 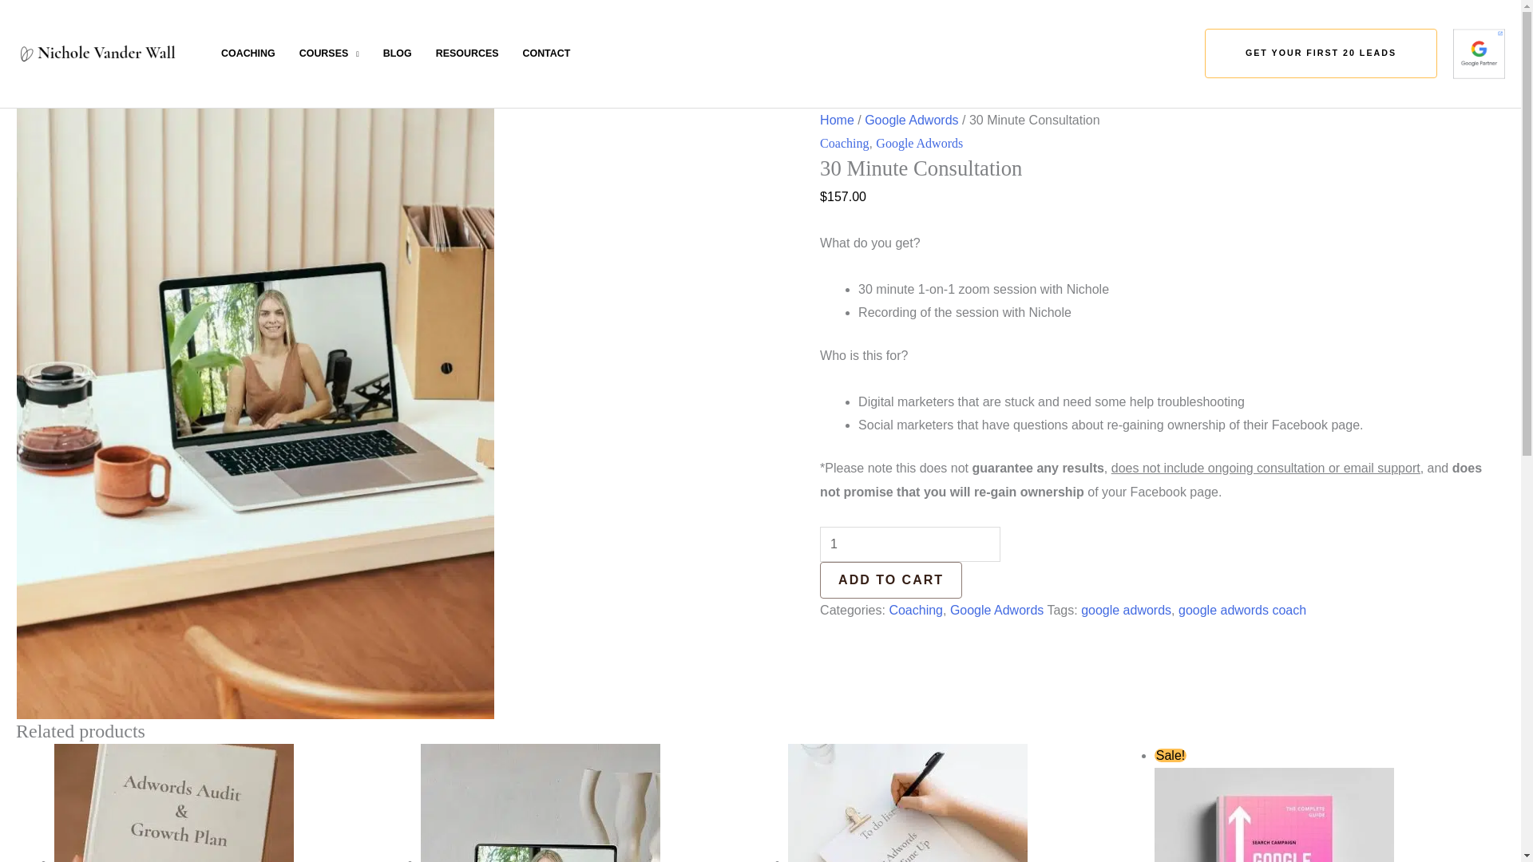 I want to click on Google Adwords, so click(x=996, y=610).